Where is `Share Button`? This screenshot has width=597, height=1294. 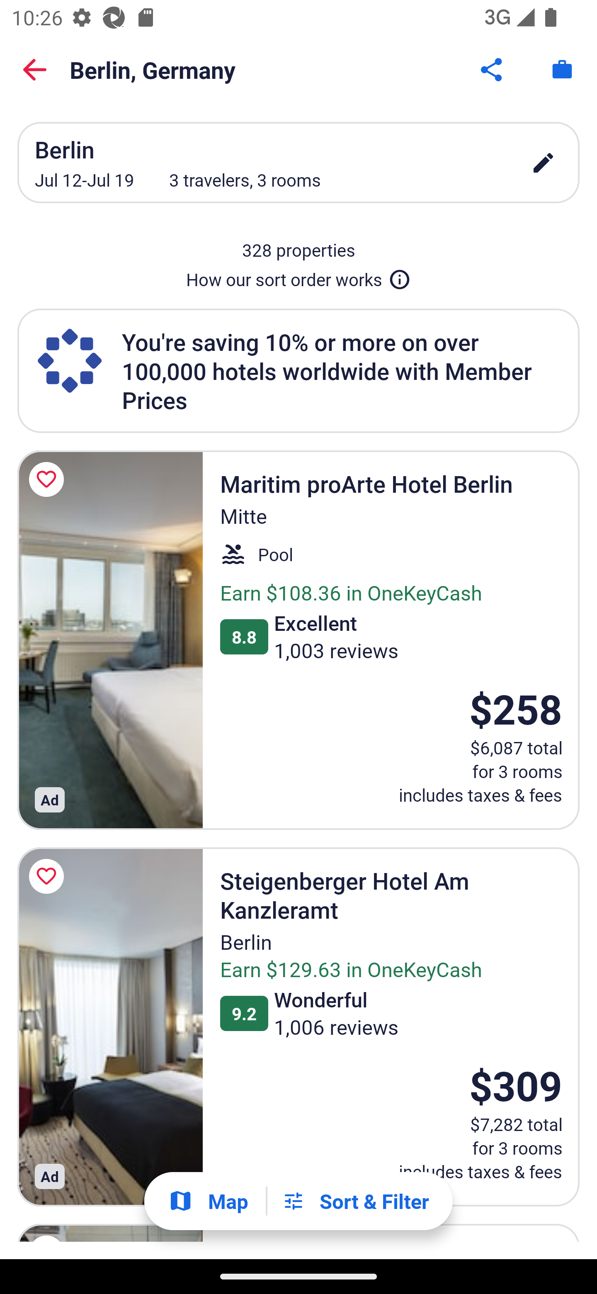
Share Button is located at coordinates (493, 70).